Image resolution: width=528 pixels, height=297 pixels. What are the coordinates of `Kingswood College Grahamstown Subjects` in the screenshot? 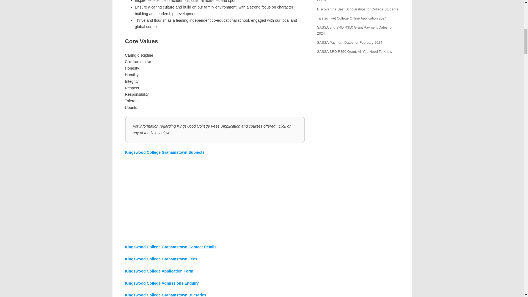 It's located at (164, 152).